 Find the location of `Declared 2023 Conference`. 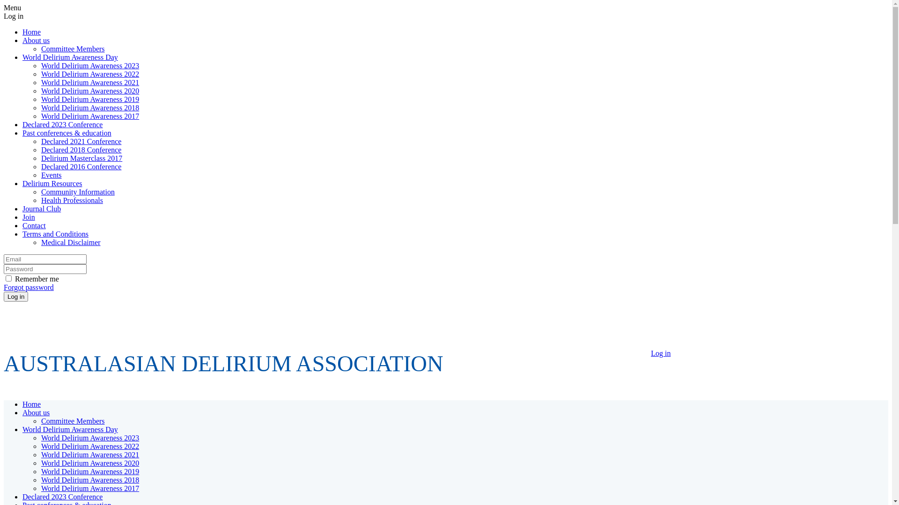

Declared 2023 Conference is located at coordinates (63, 124).